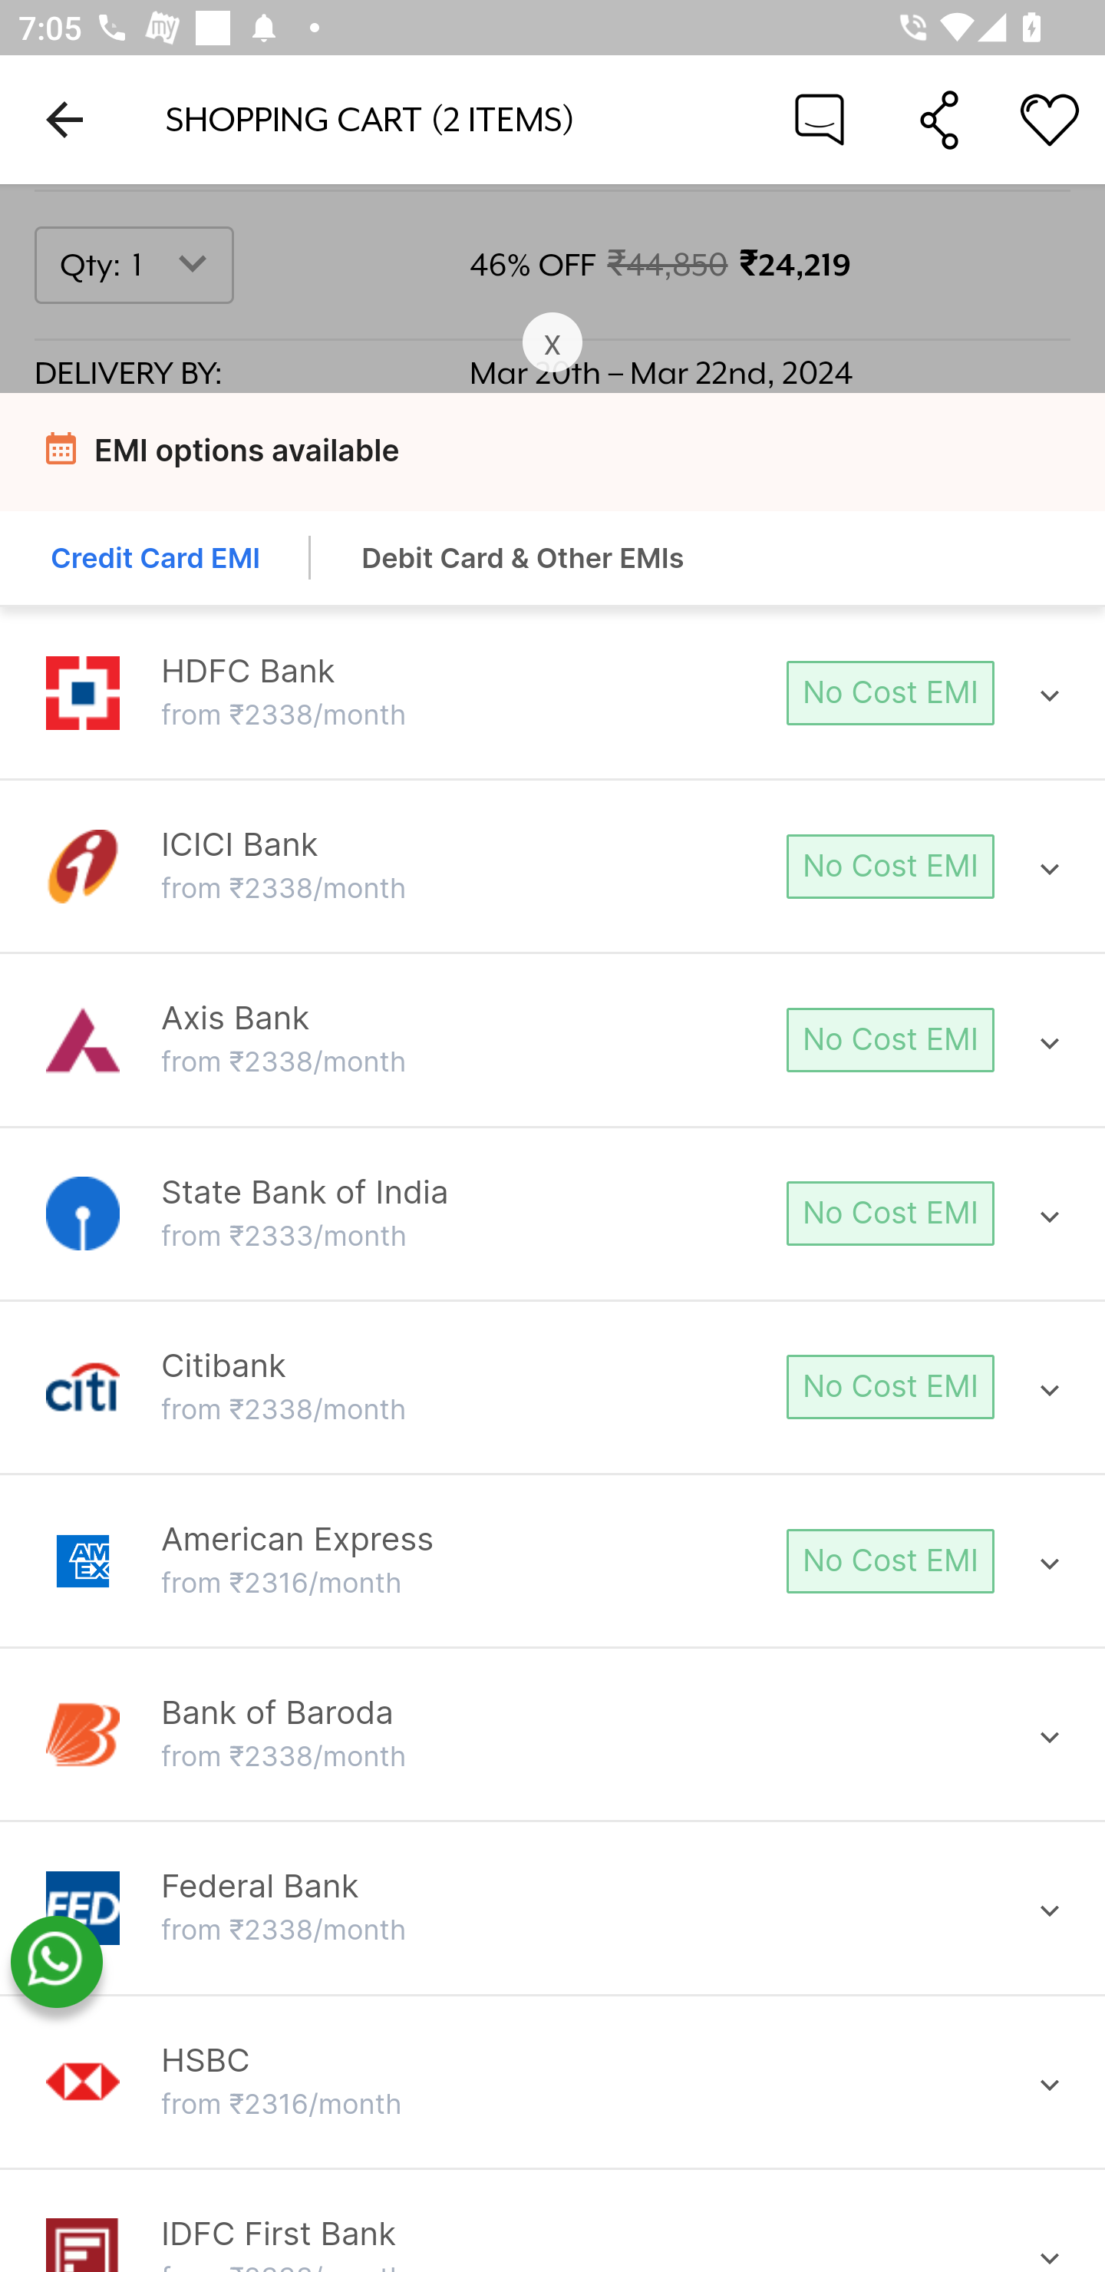  I want to click on Citibank Citibank from ₹2338/month No Cost EMI, so click(552, 1386).